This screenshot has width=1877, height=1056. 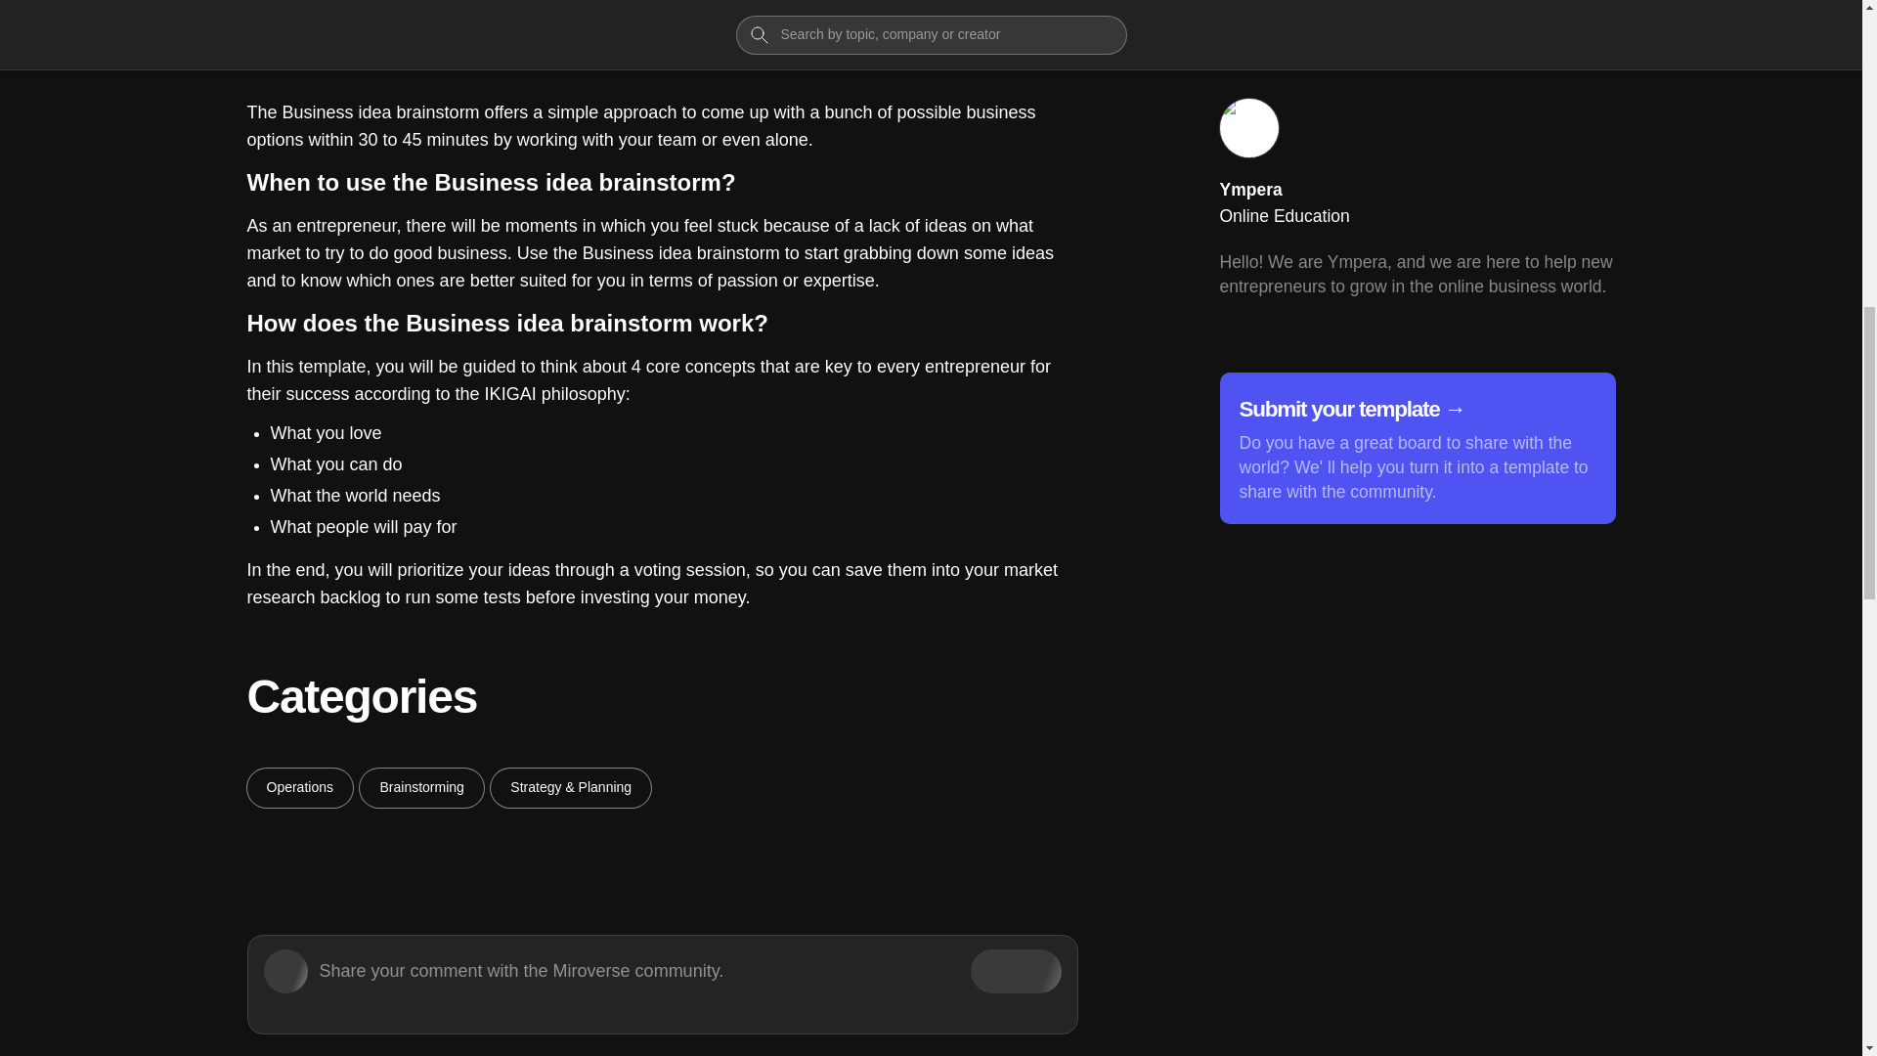 What do you see at coordinates (1251, 190) in the screenshot?
I see `Ympera` at bounding box center [1251, 190].